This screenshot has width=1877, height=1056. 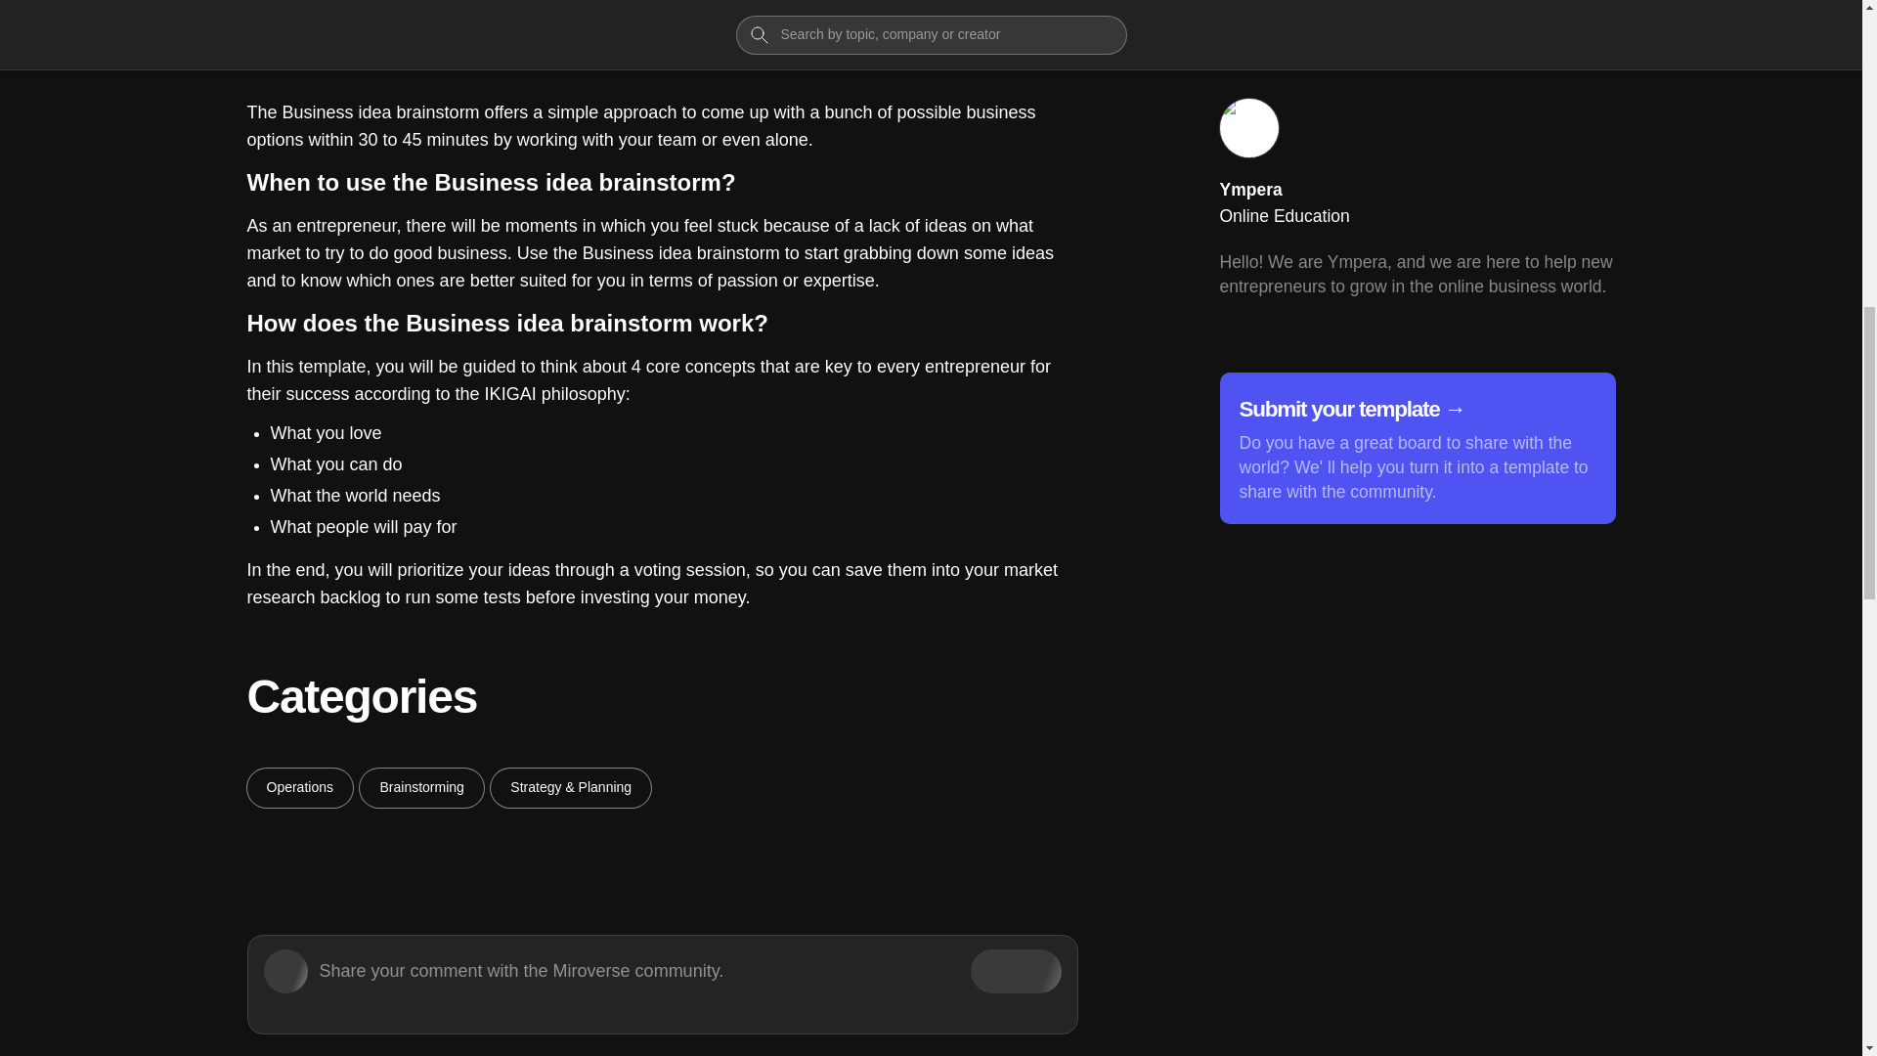 What do you see at coordinates (1251, 190) in the screenshot?
I see `Ympera` at bounding box center [1251, 190].